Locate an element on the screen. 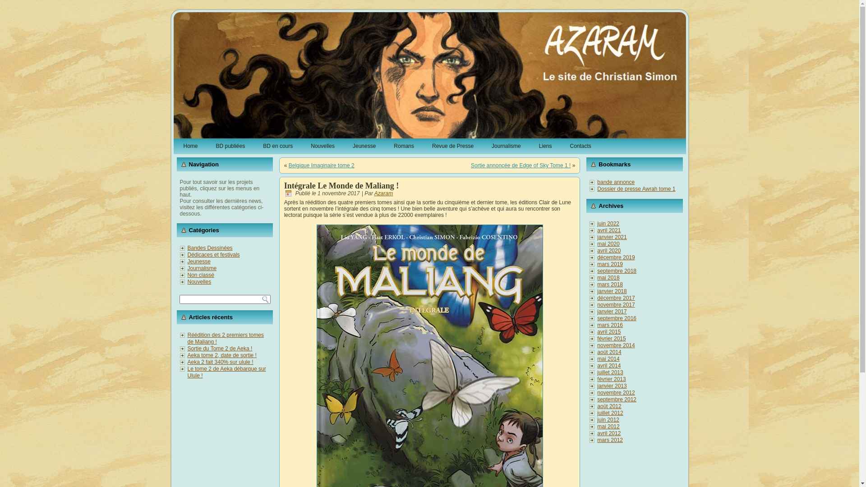 The height and width of the screenshot is (487, 866). juin 2022 is located at coordinates (608, 224).